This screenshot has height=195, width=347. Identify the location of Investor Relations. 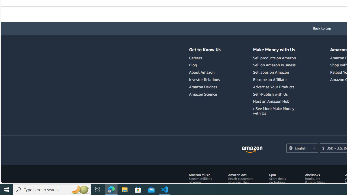
(204, 79).